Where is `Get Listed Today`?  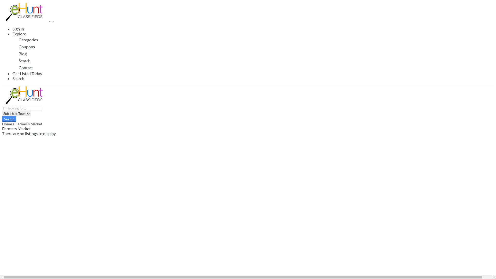
Get Listed Today is located at coordinates (27, 73).